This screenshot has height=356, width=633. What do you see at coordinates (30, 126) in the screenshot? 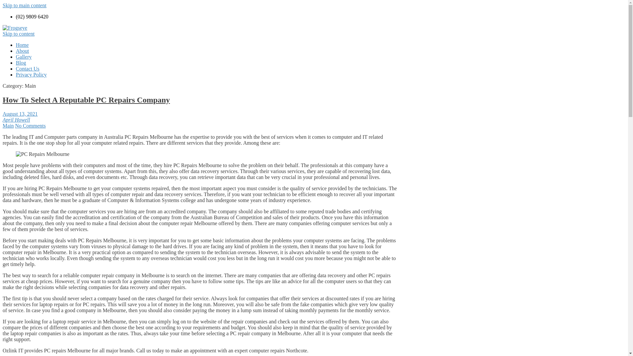
I see `No Comments` at bounding box center [30, 126].